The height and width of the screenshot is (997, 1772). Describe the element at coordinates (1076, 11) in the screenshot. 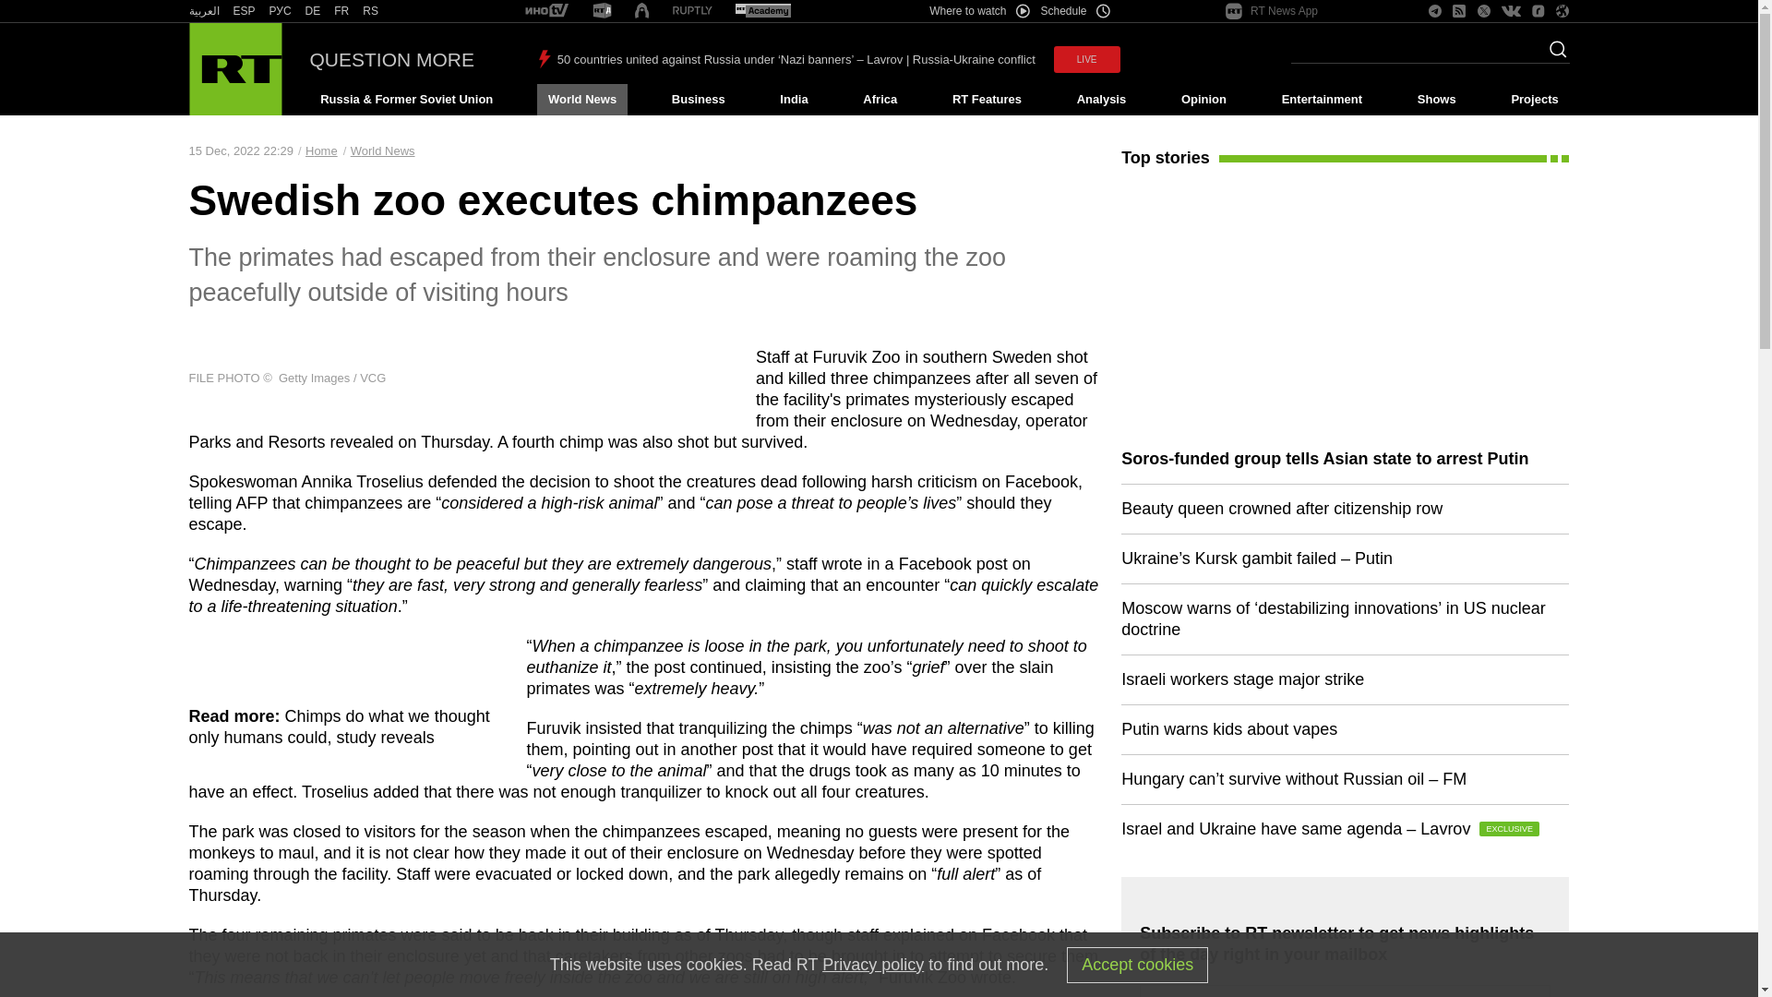

I see `Schedule` at that location.